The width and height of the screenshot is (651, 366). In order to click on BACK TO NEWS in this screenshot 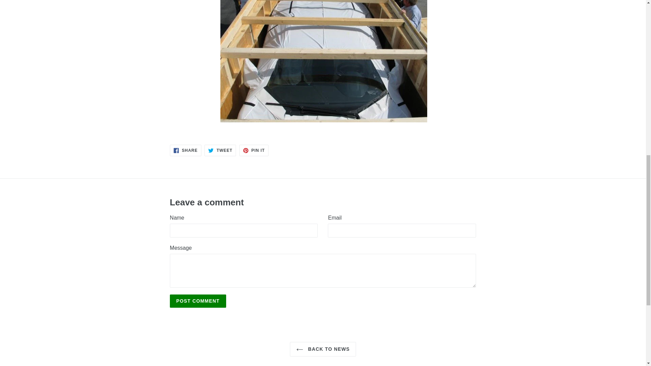, I will do `click(254, 150)`.